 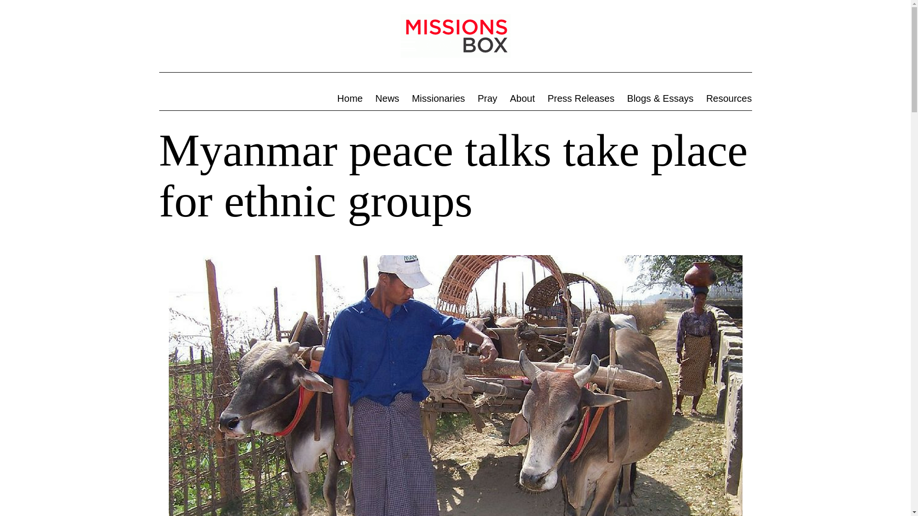 What do you see at coordinates (488, 98) in the screenshot?
I see `Pray` at bounding box center [488, 98].